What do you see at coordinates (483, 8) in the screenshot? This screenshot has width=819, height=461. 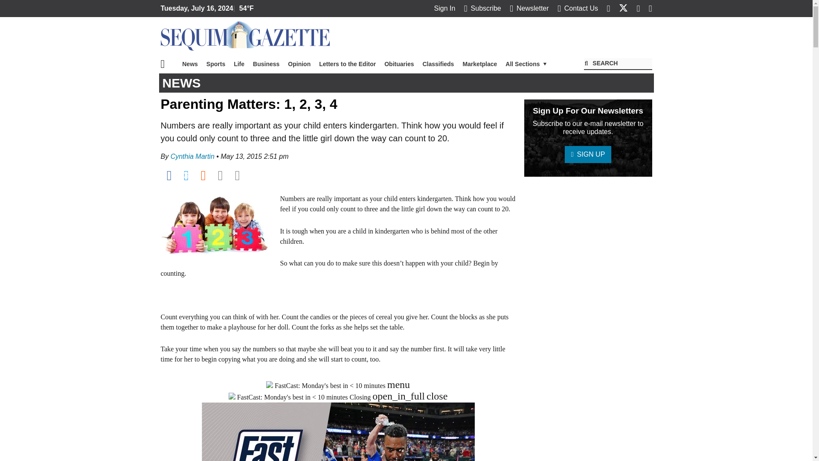 I see `Subscribe` at bounding box center [483, 8].